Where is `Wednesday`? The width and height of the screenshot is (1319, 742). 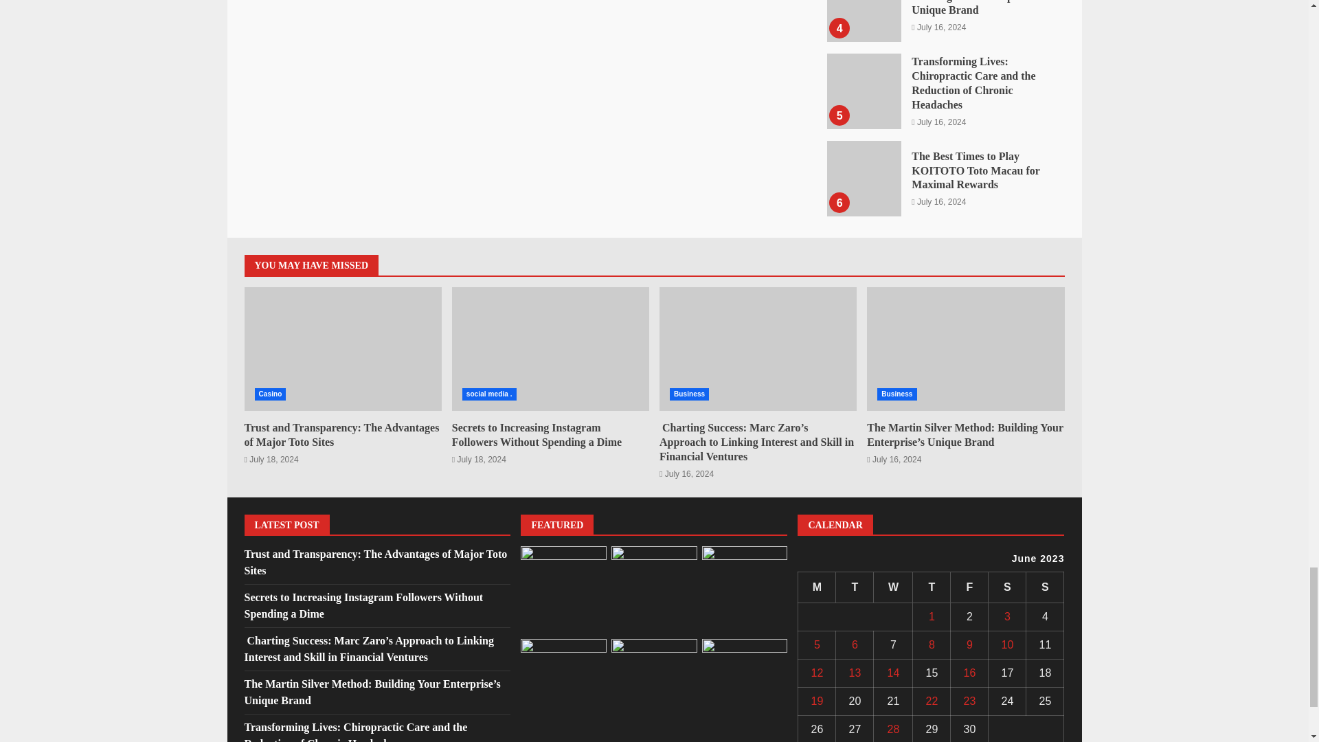 Wednesday is located at coordinates (893, 587).